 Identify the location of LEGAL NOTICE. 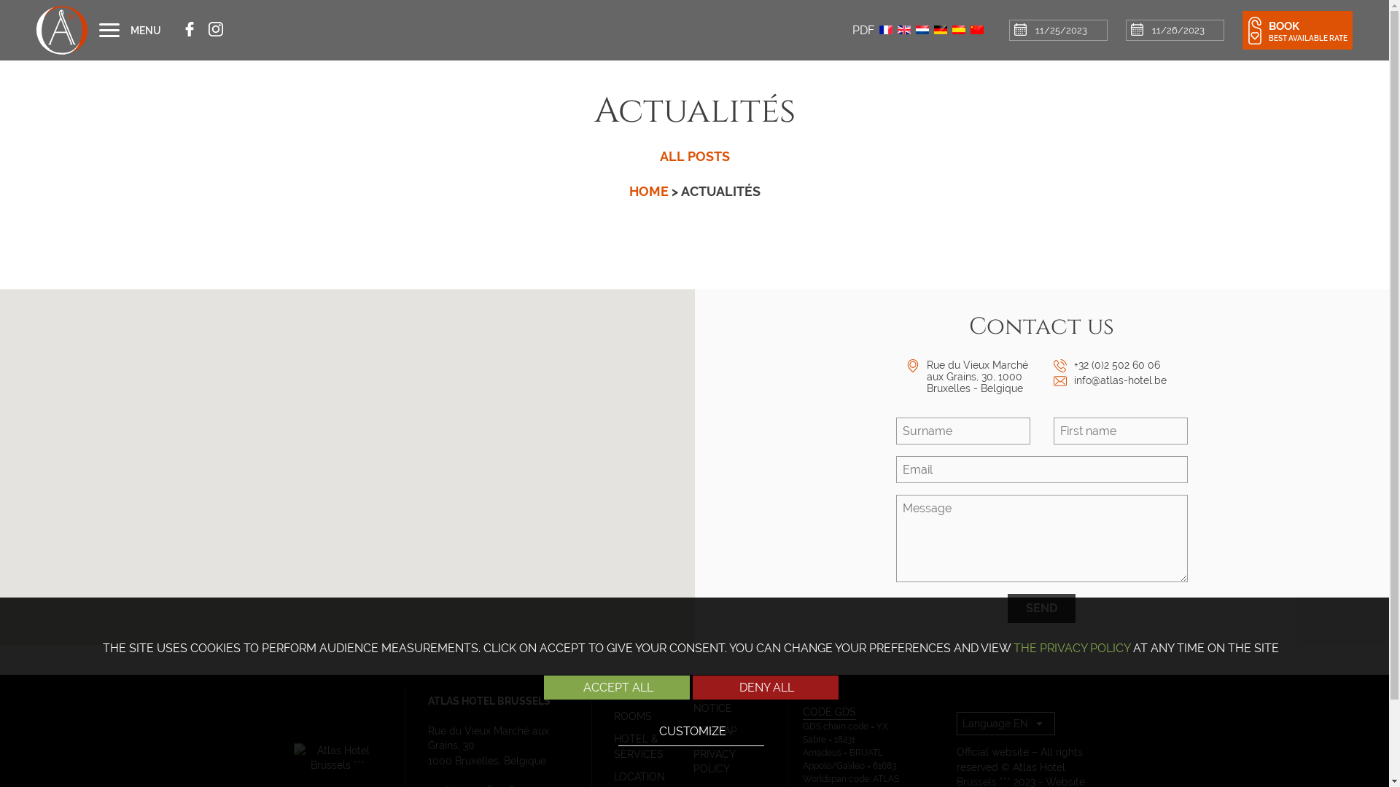
(713, 701).